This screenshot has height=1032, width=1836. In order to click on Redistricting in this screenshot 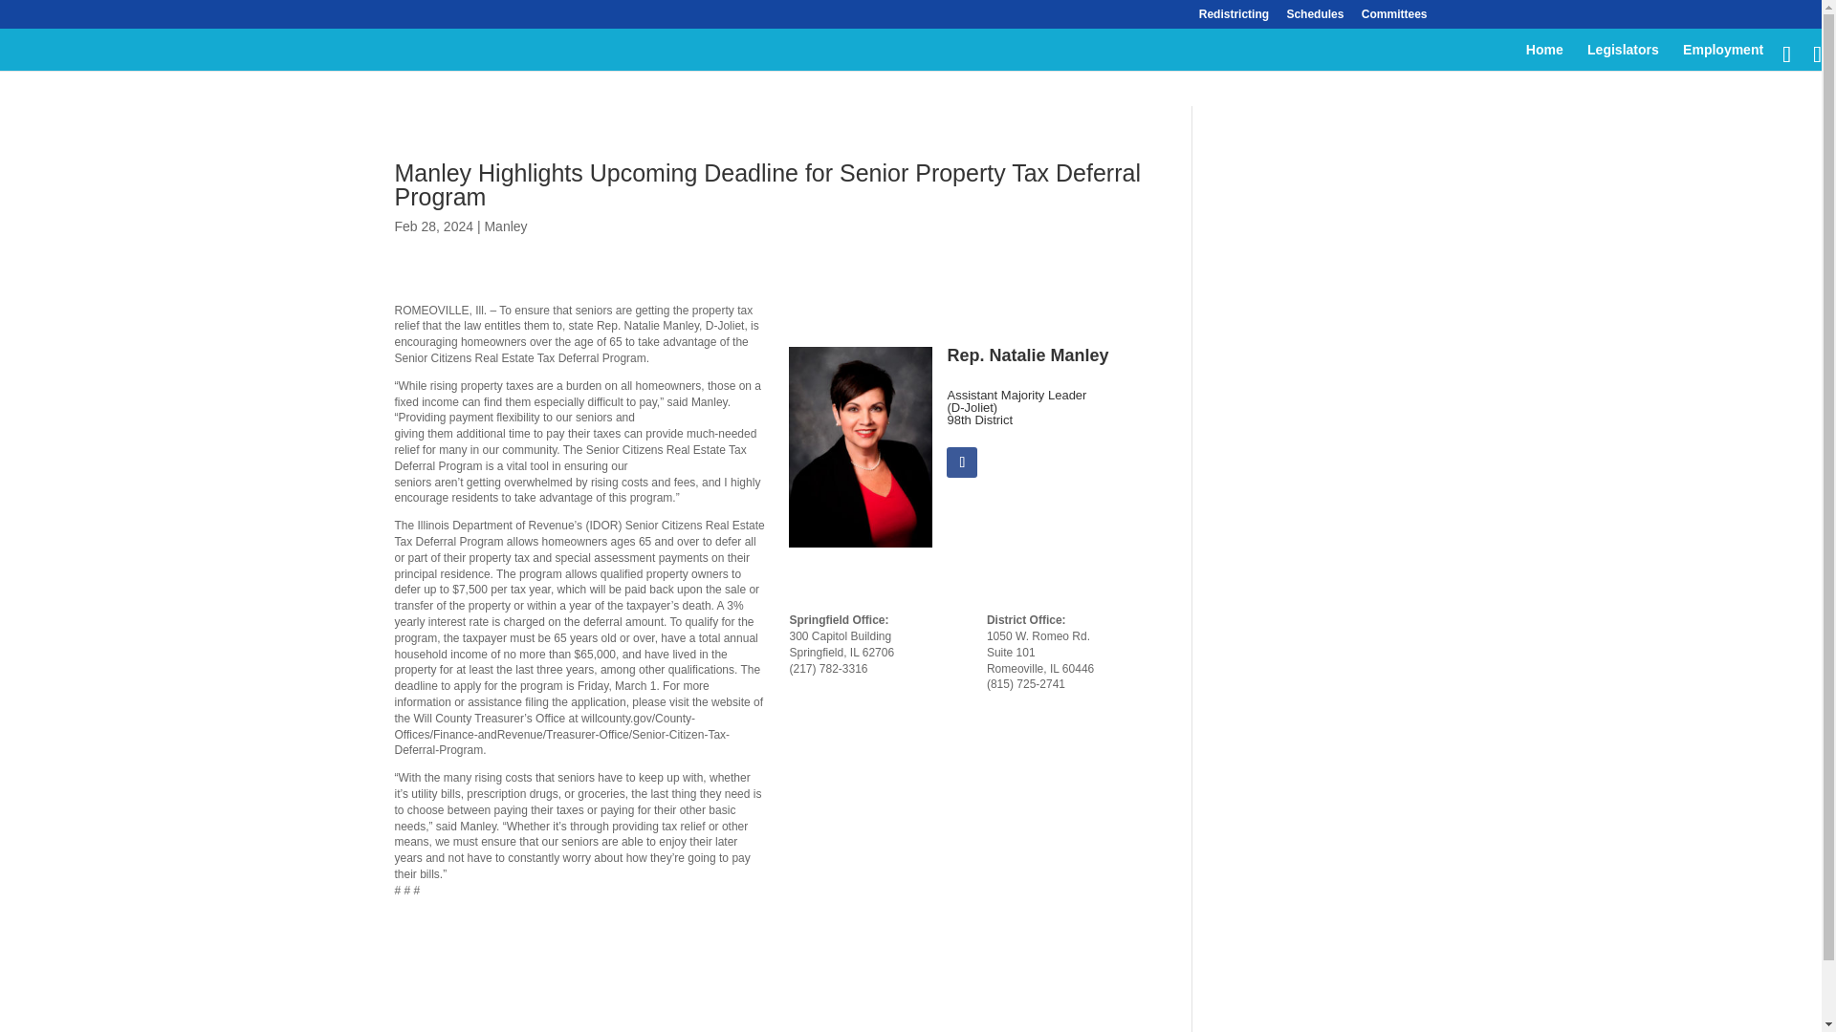, I will do `click(1234, 18)`.